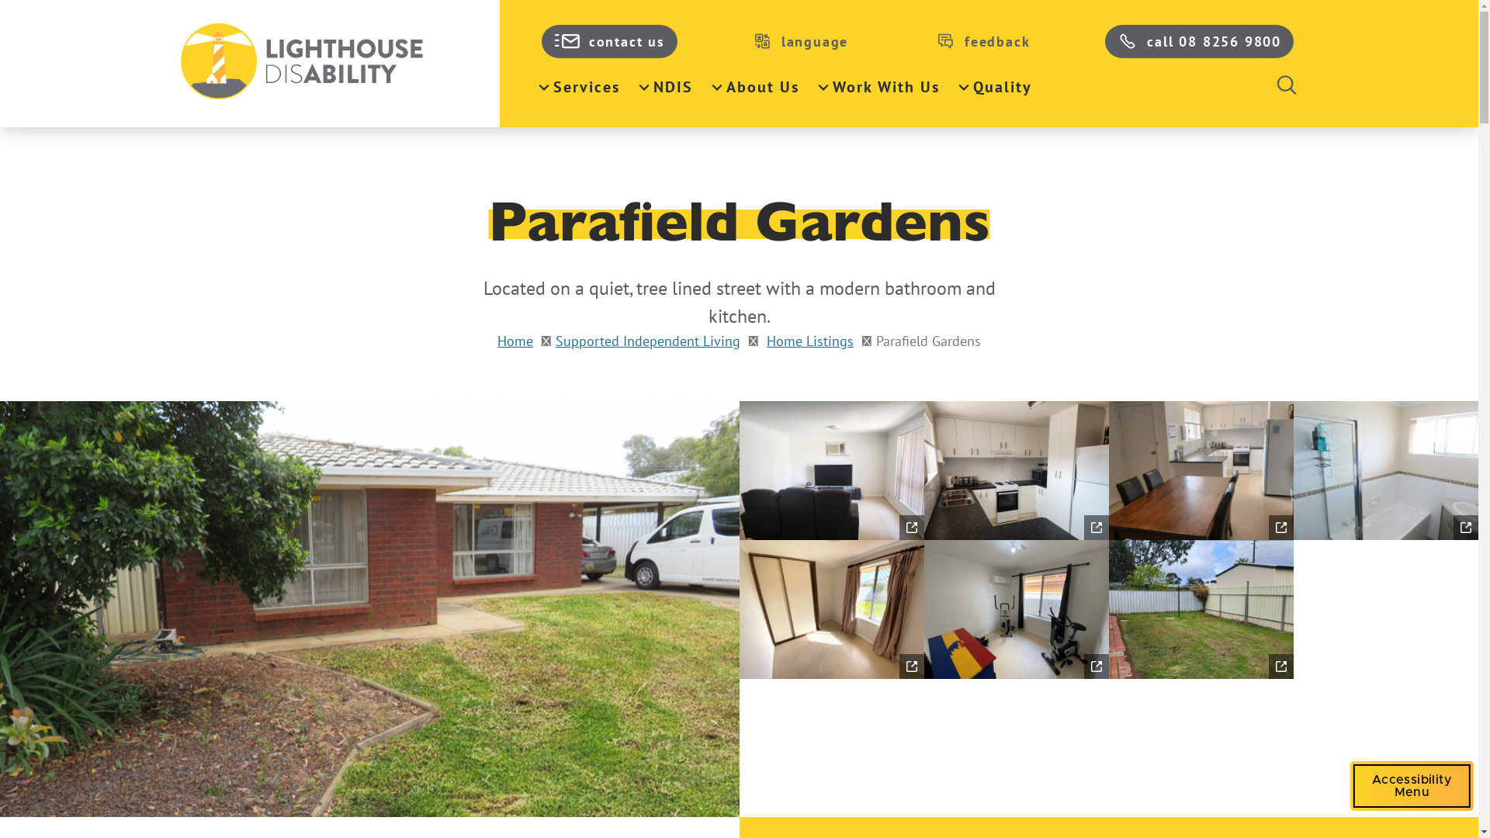 The height and width of the screenshot is (838, 1490). Describe the element at coordinates (648, 341) in the screenshot. I see `Supported Independent Living` at that location.